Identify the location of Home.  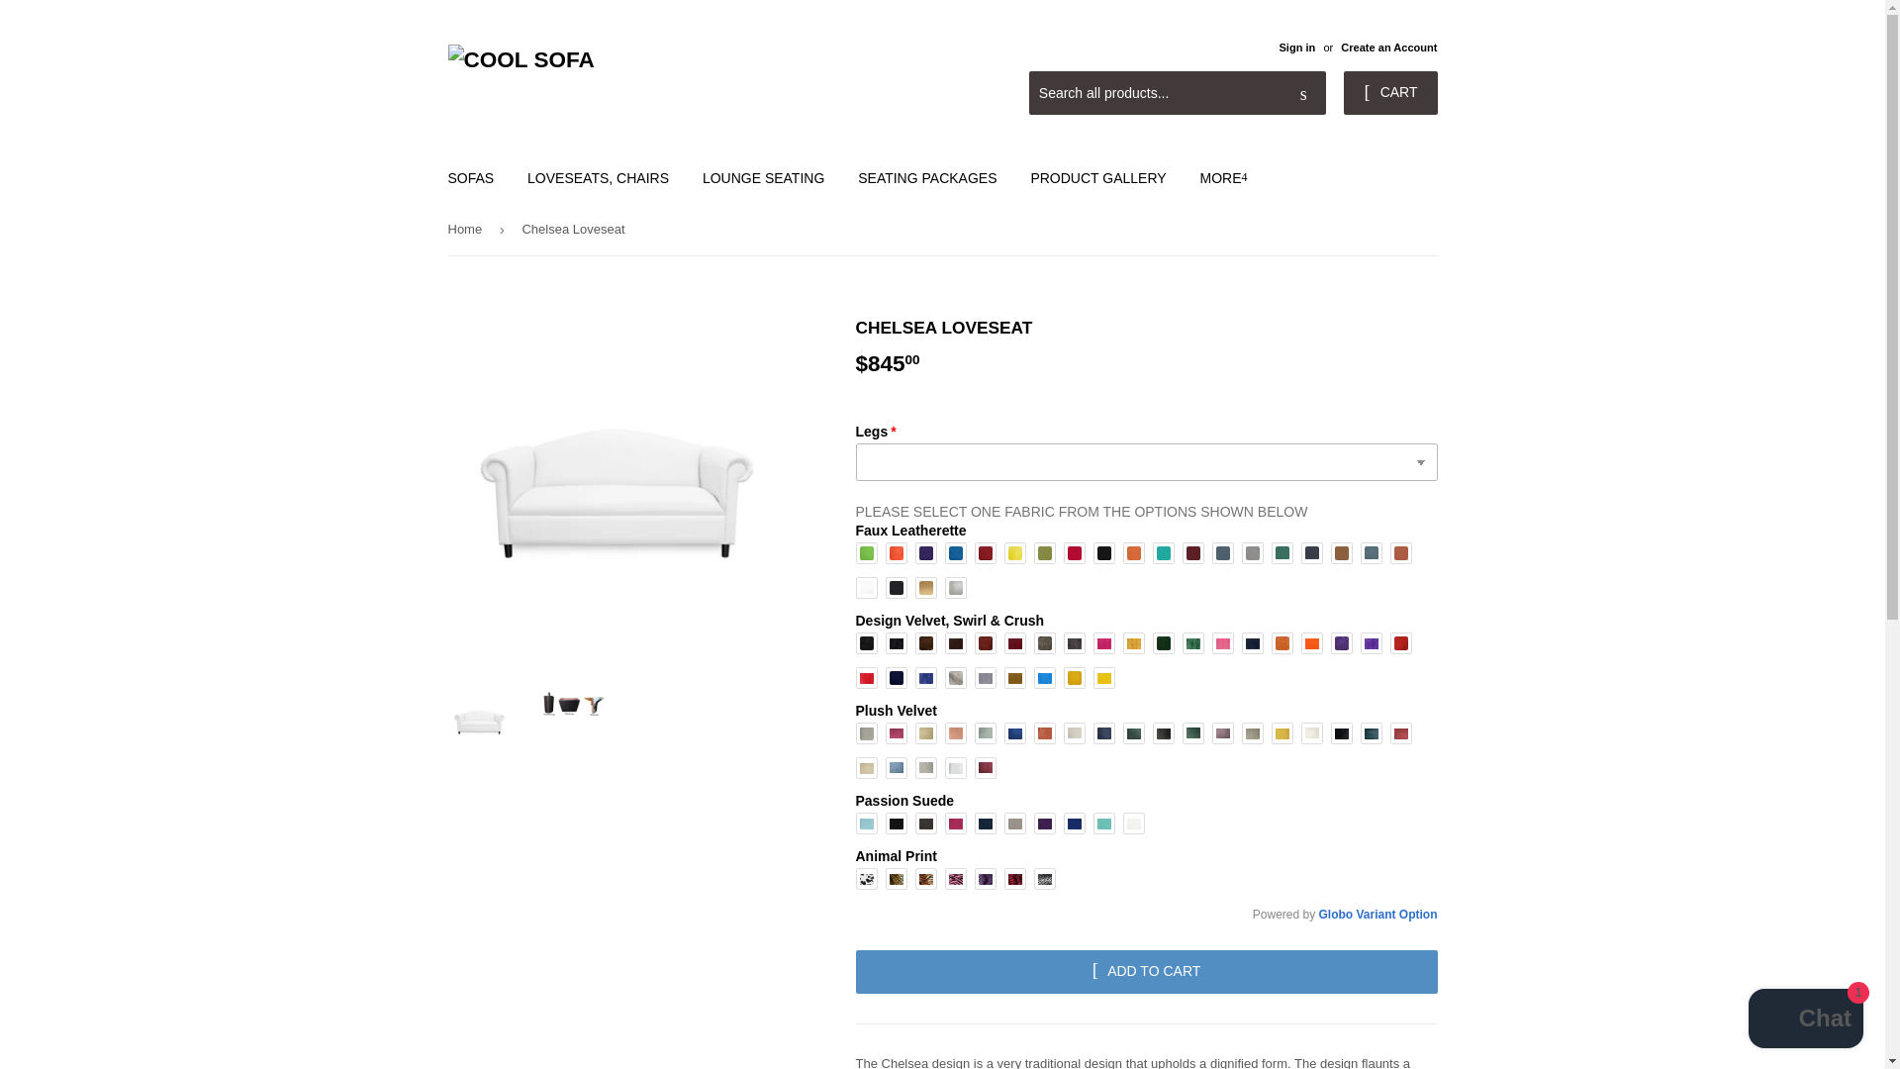
(467, 230).